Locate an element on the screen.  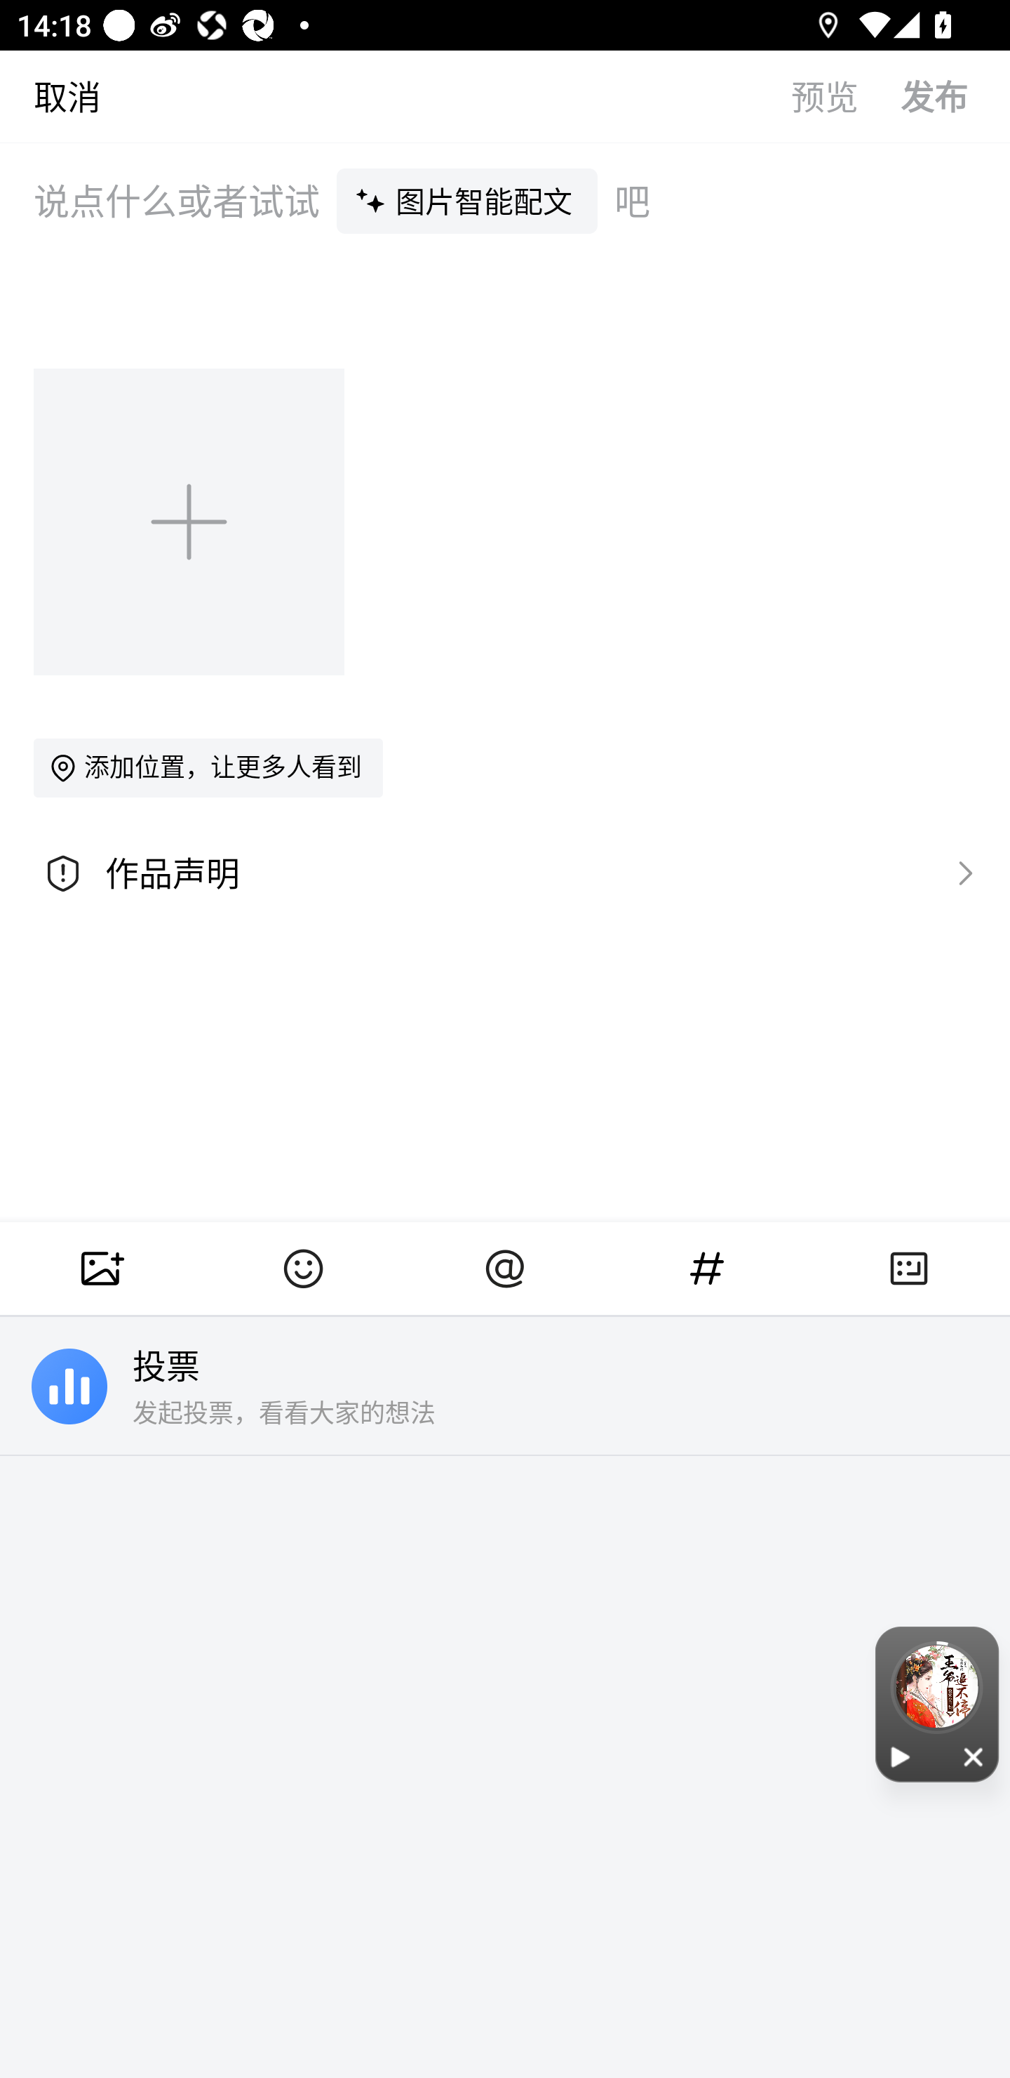
at is located at coordinates (505, 1268).